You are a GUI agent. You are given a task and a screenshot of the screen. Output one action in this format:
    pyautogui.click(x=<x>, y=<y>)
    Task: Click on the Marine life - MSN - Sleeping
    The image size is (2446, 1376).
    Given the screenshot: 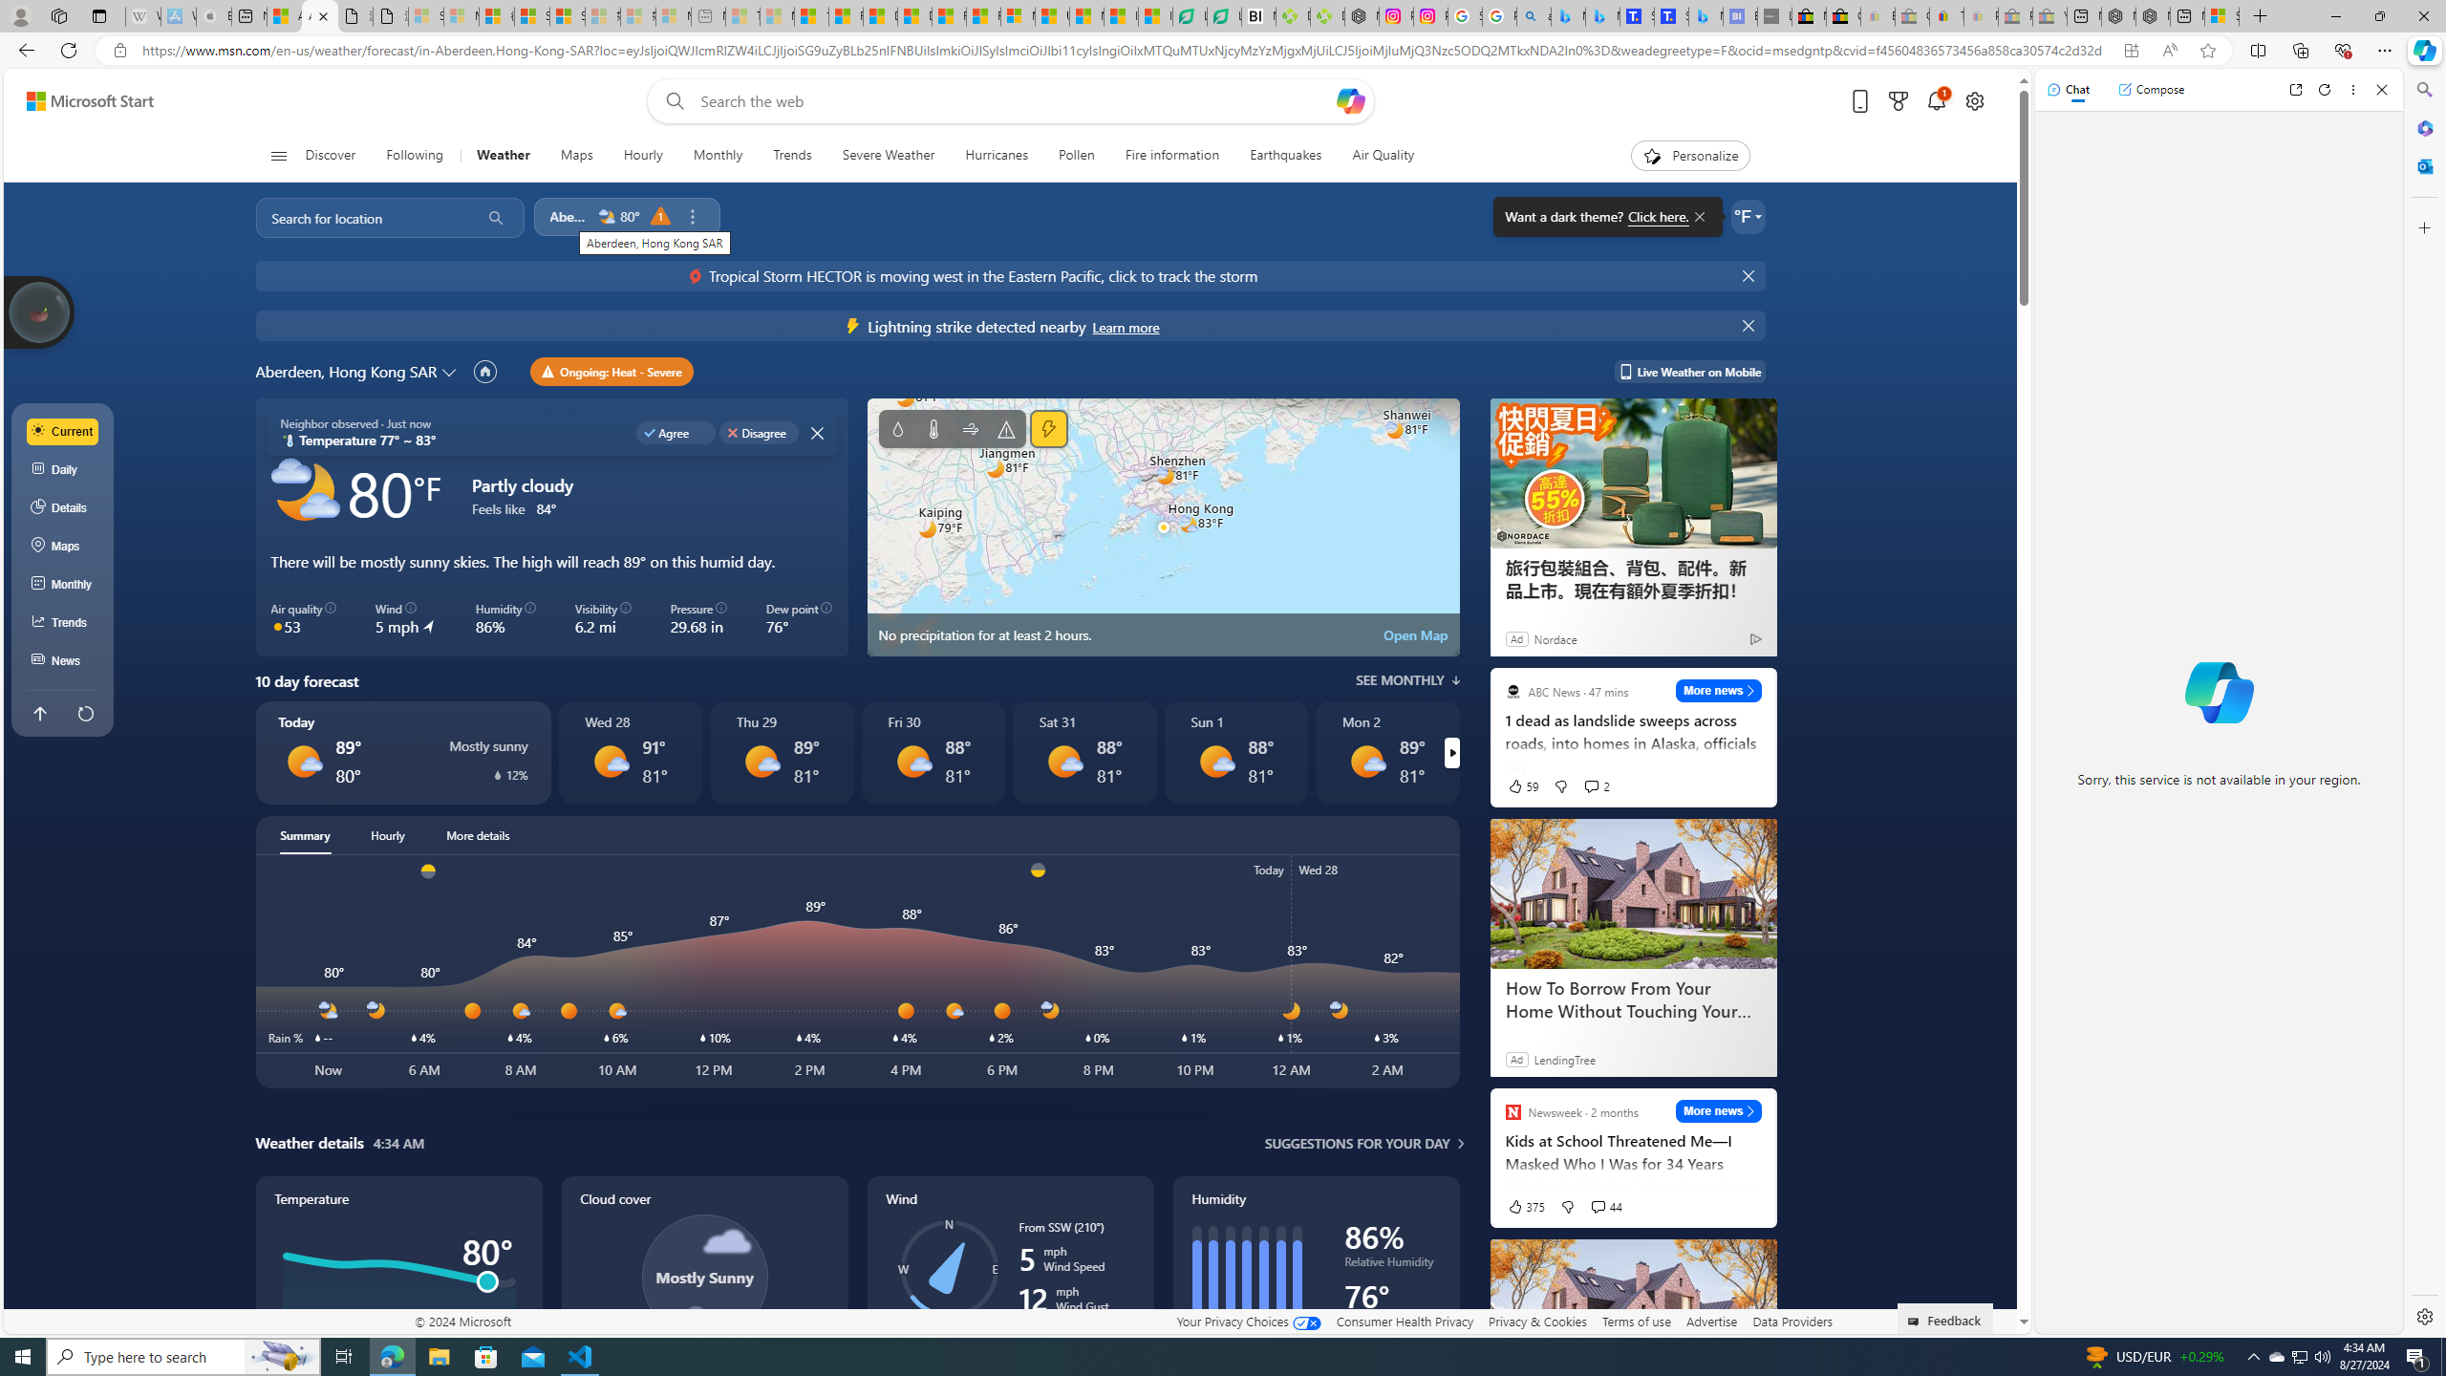 What is the action you would take?
    pyautogui.click(x=776, y=16)
    